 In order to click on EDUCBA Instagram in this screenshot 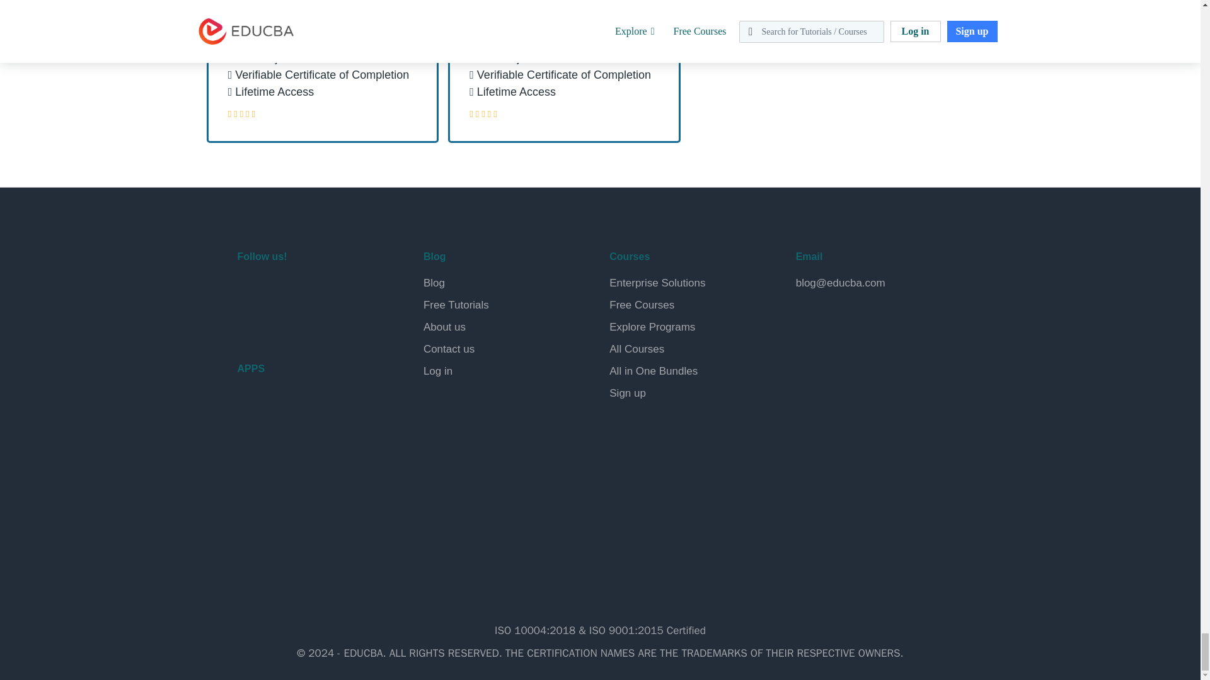, I will do `click(339, 290)`.